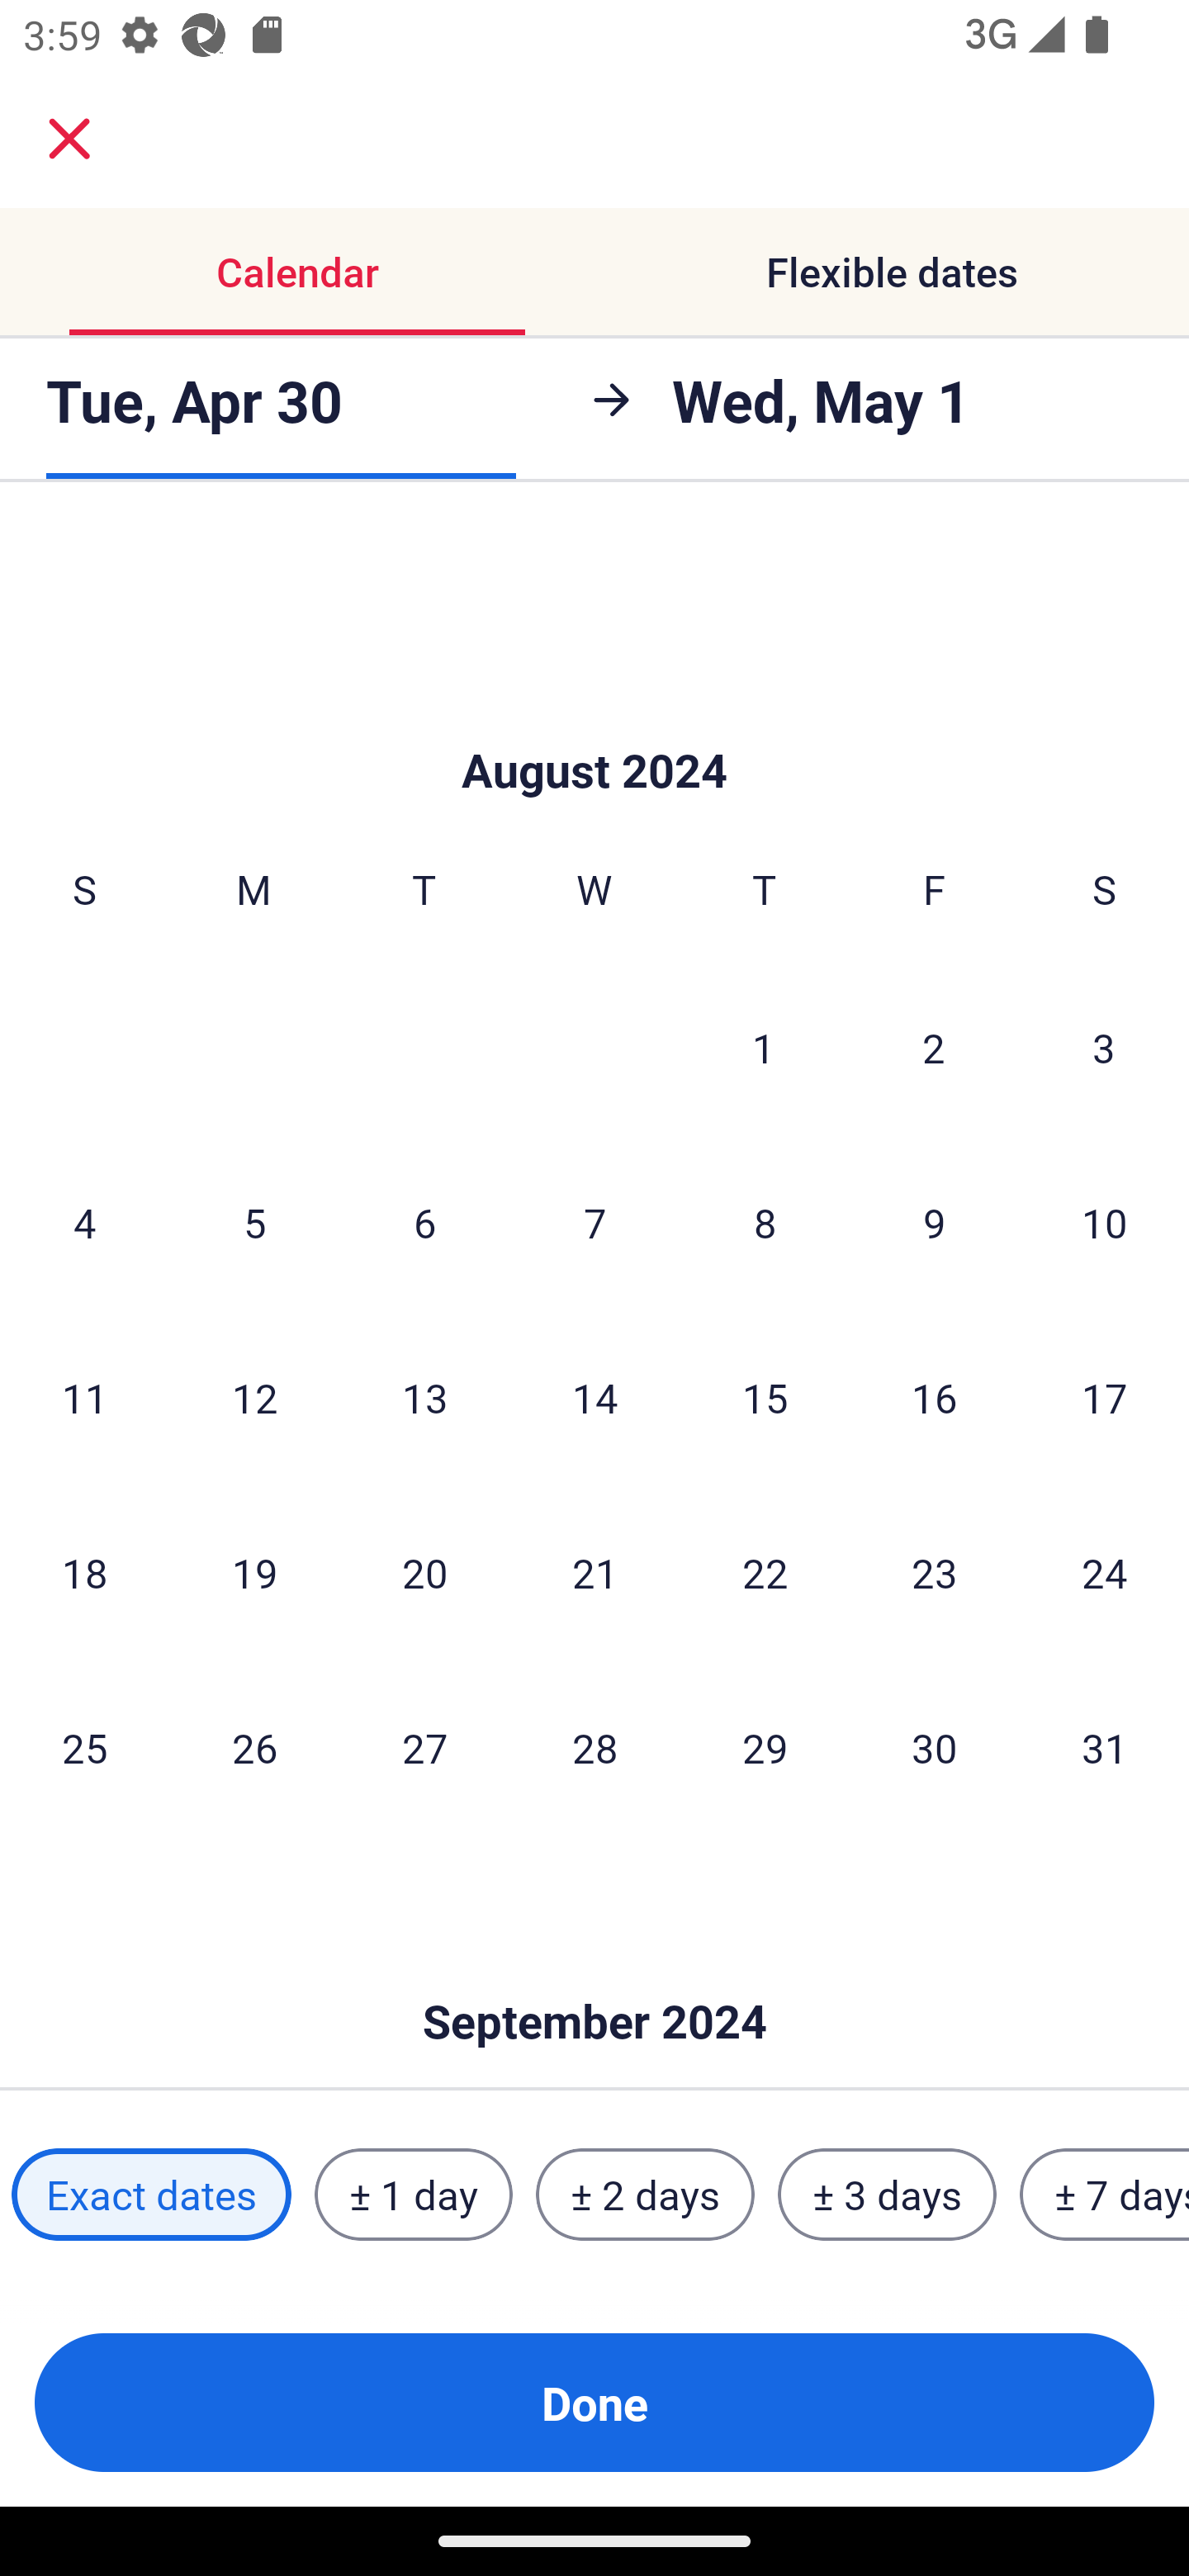 This screenshot has height=2576, width=1189. I want to click on 1 Thursday, August 1, 2024, so click(764, 1047).